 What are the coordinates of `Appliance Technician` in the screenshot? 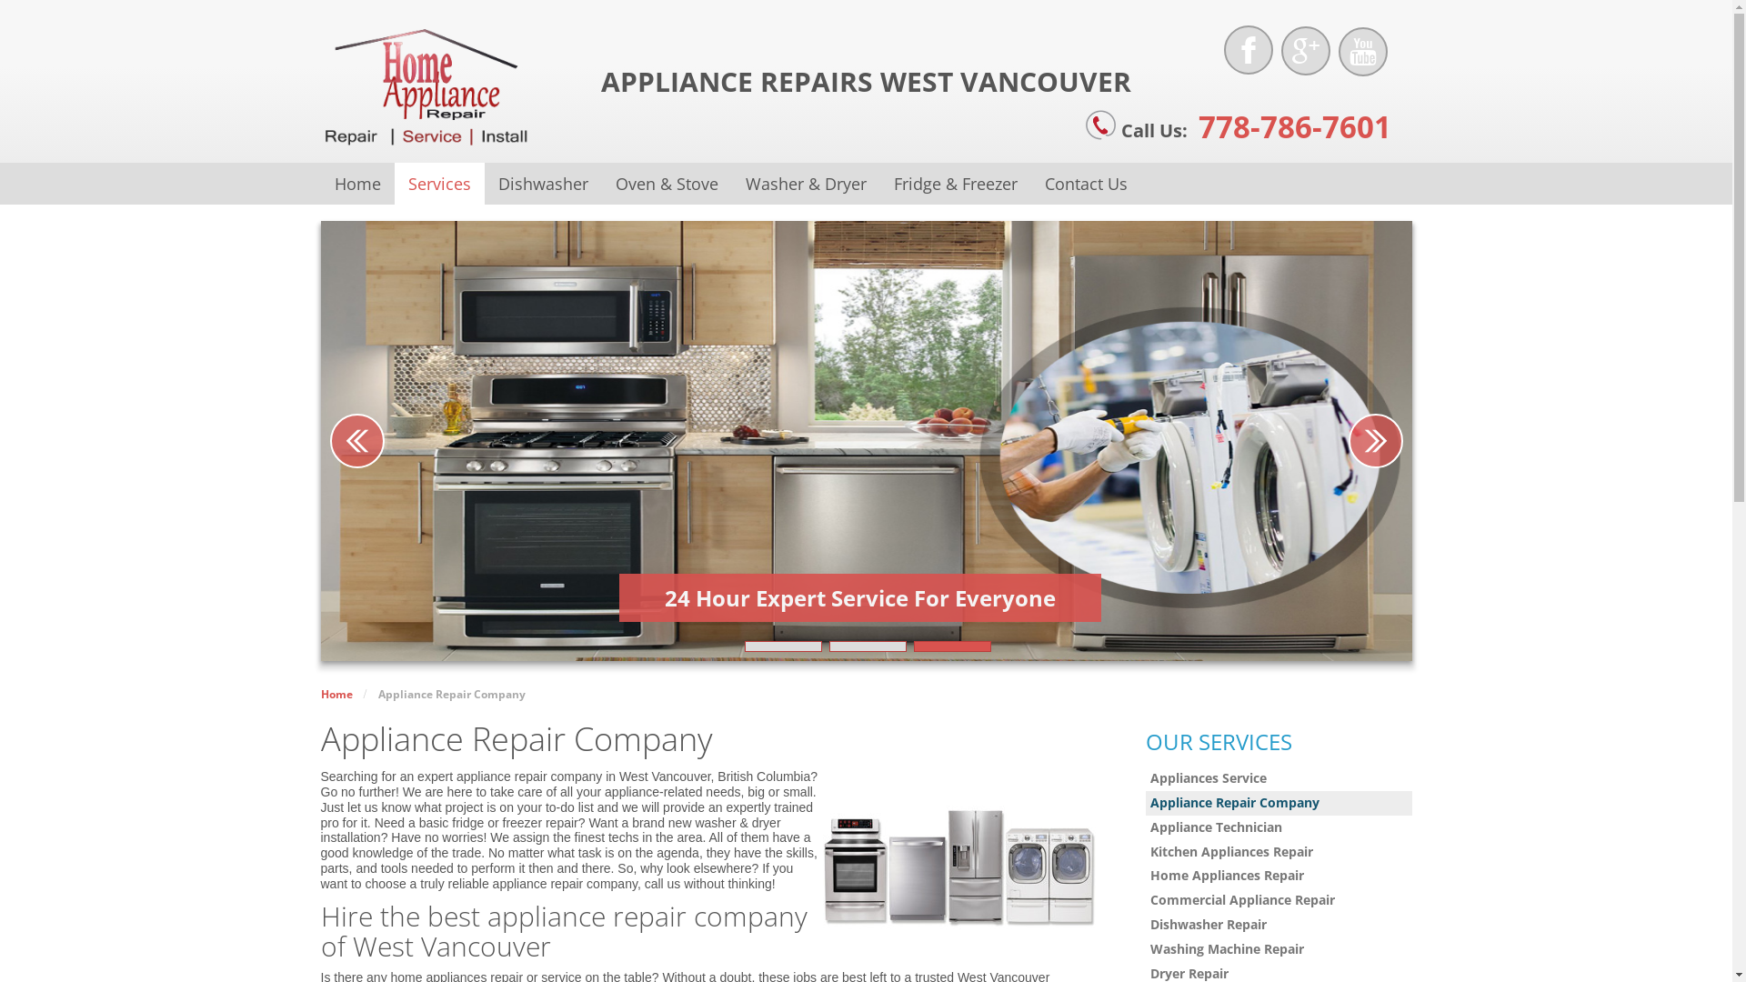 It's located at (1279, 827).